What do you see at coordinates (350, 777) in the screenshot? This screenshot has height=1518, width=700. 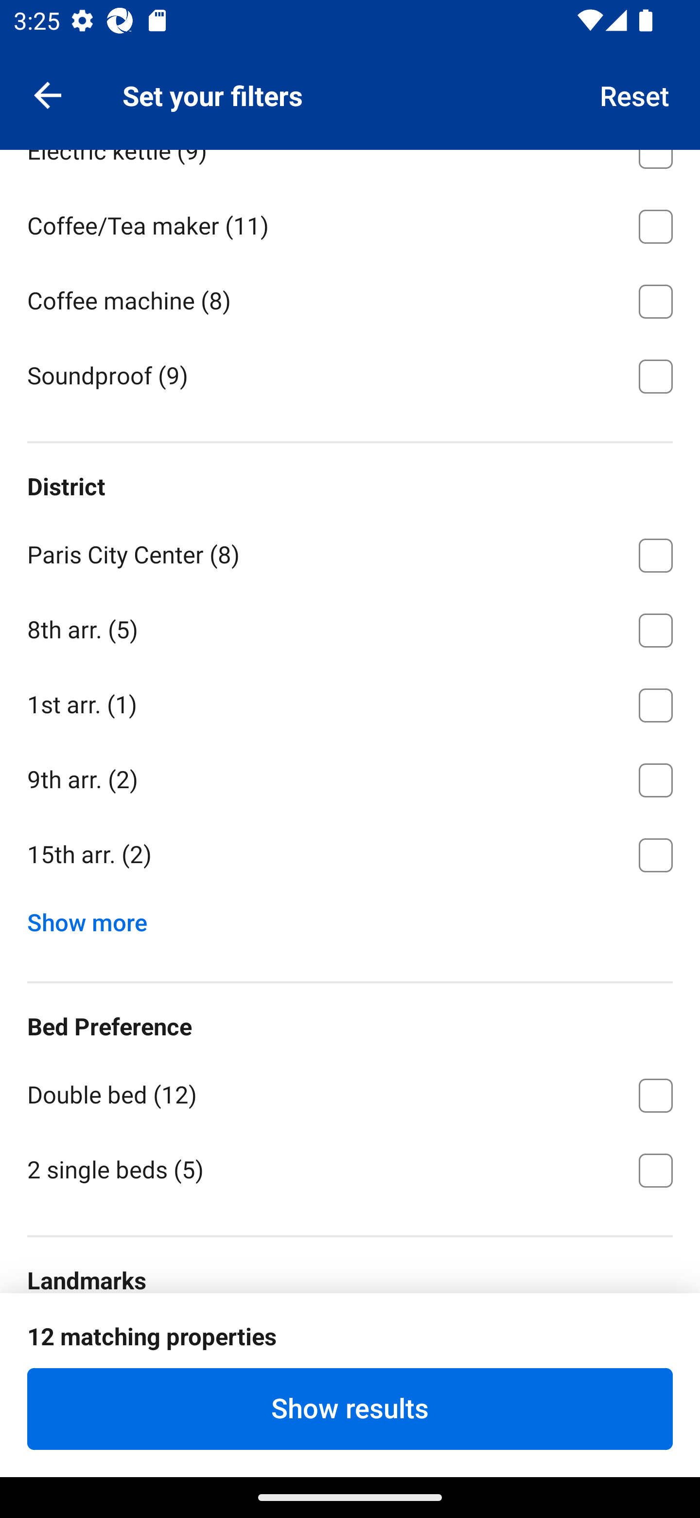 I see `9th arr. ⁦(2)` at bounding box center [350, 777].